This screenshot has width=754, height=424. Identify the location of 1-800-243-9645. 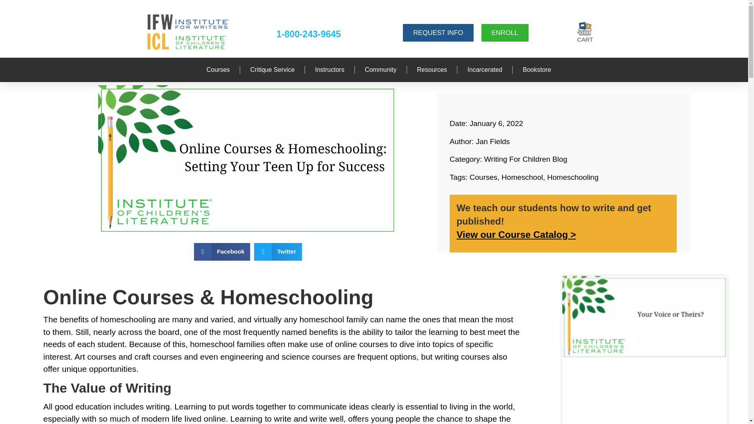
(309, 34).